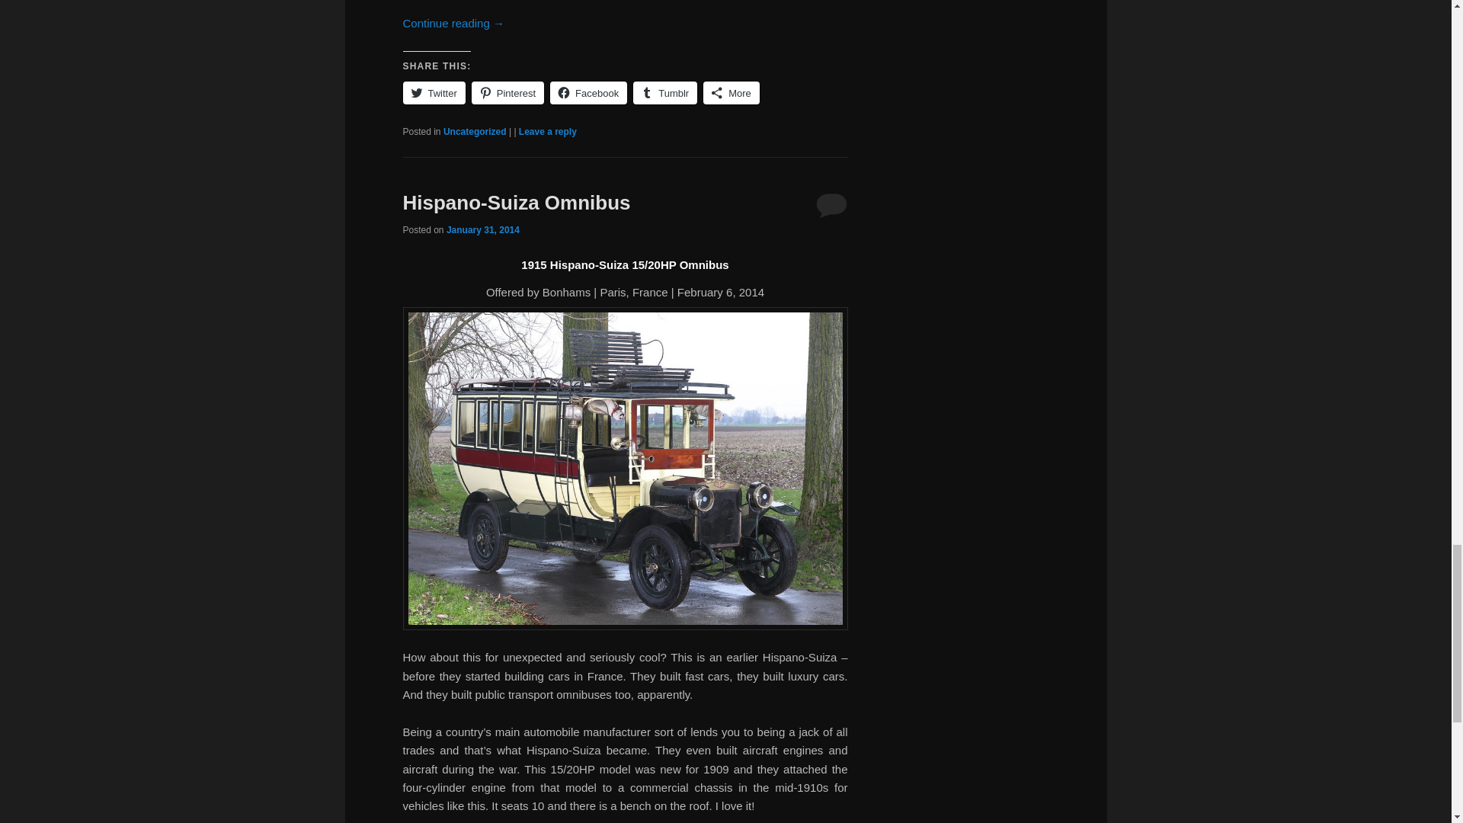 The image size is (1463, 823). What do you see at coordinates (434, 93) in the screenshot?
I see `Click to share on Twitter` at bounding box center [434, 93].